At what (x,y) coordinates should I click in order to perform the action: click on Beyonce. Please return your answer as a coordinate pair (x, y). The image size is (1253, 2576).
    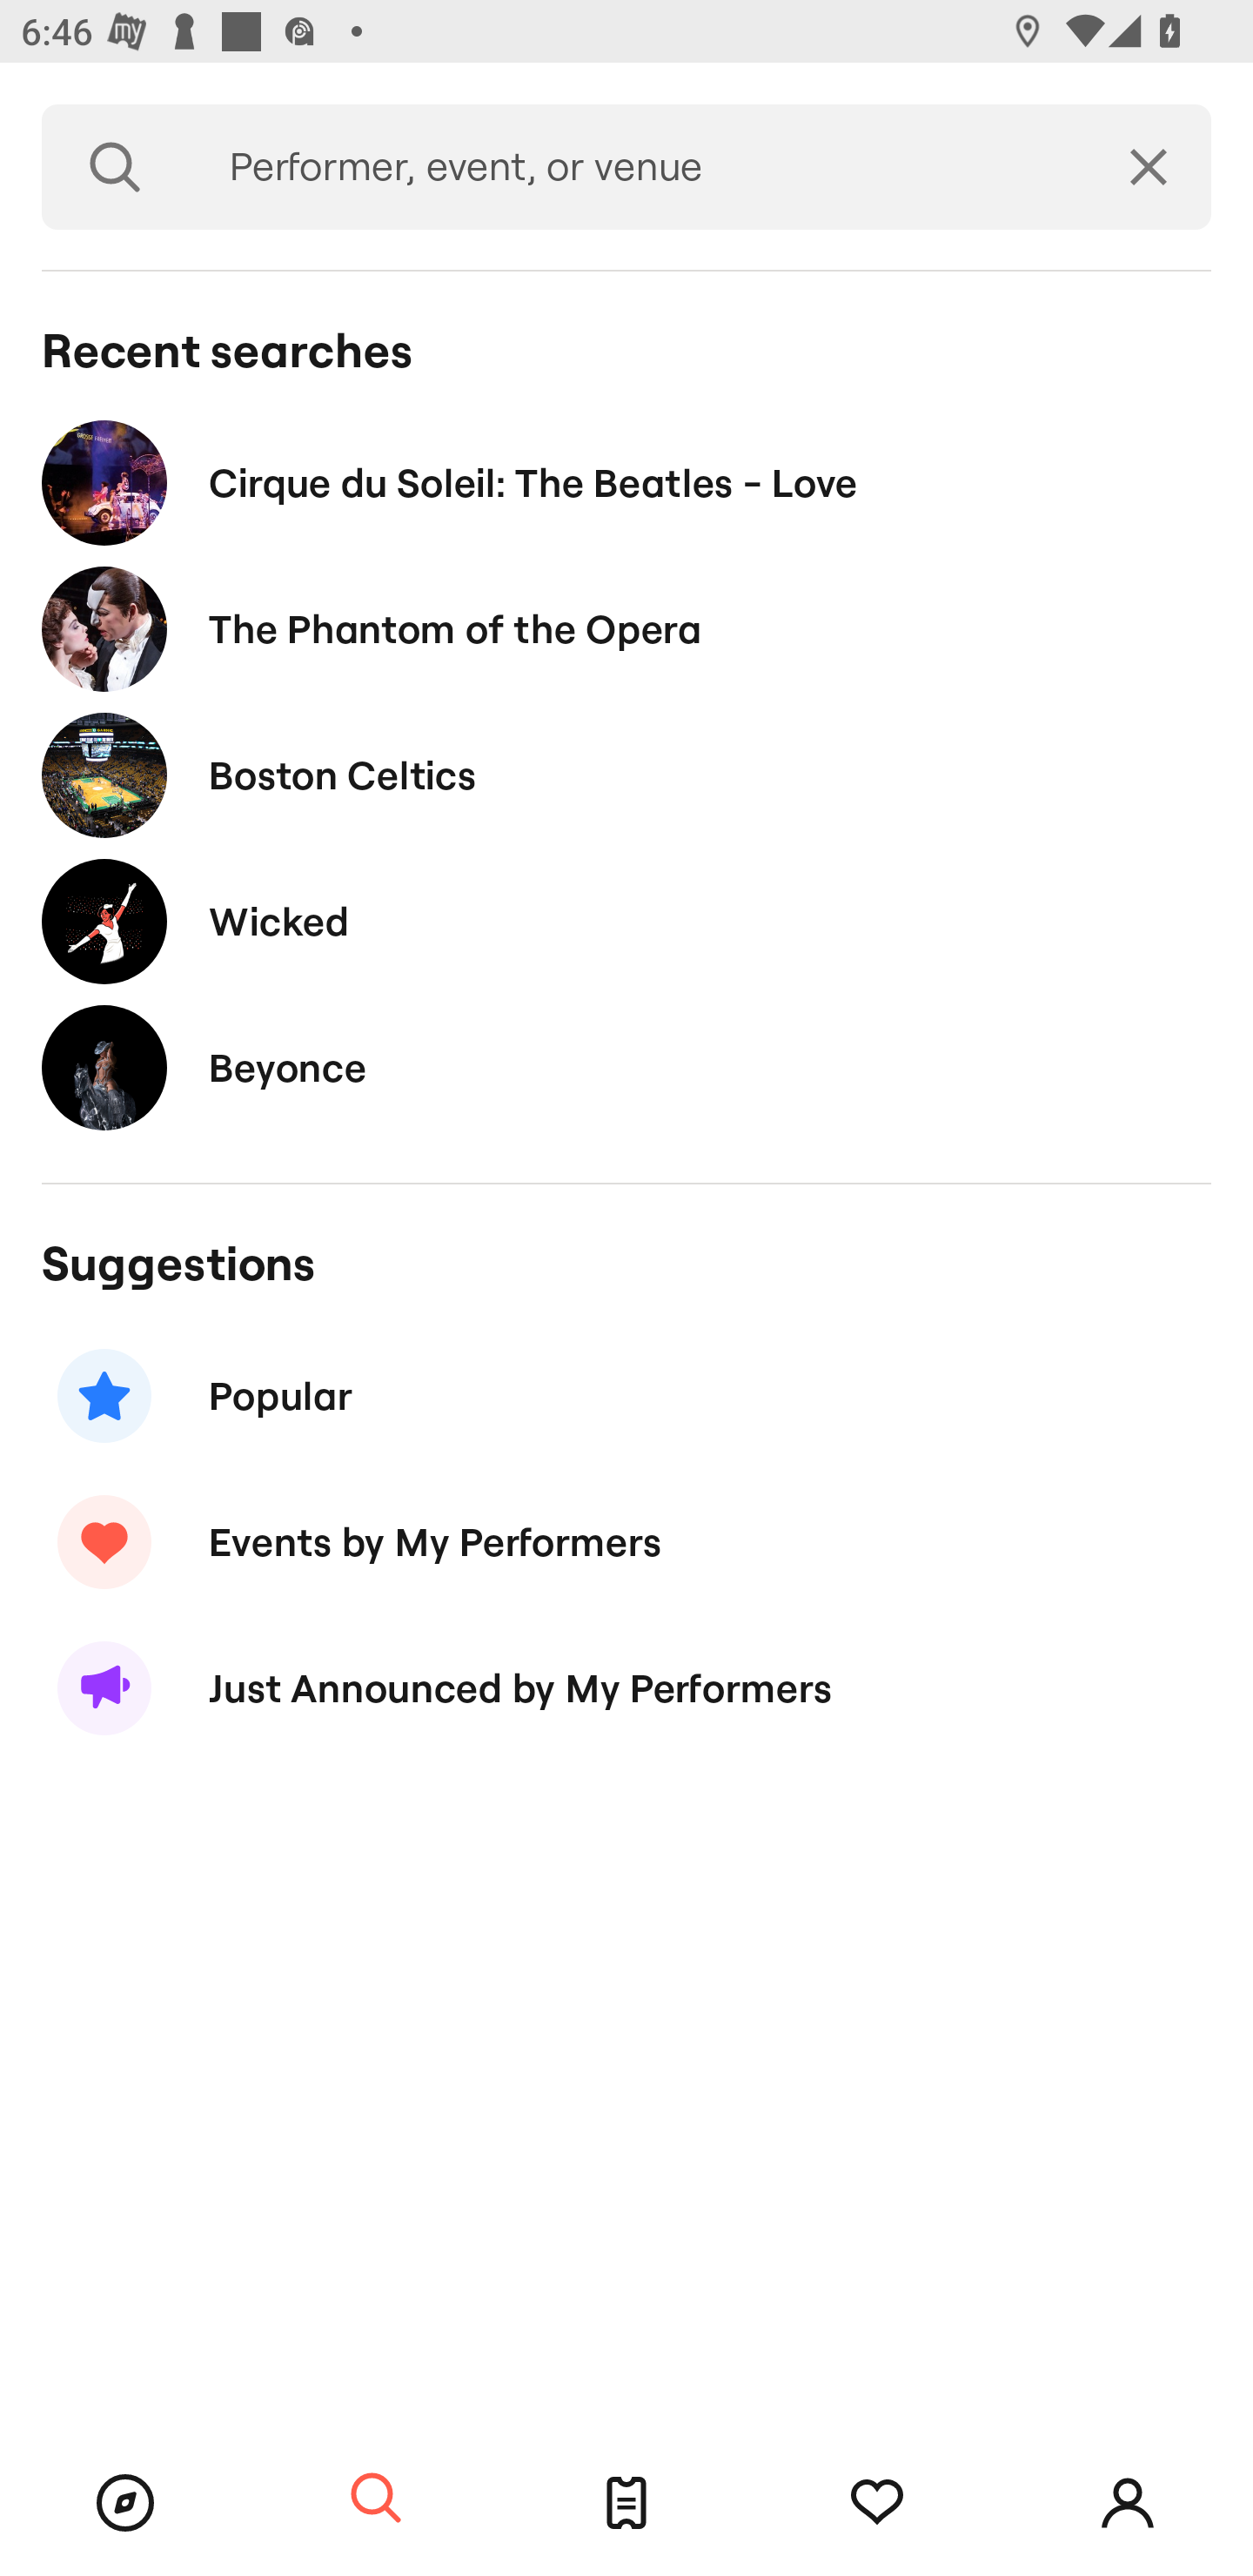
    Looking at the image, I should click on (626, 1067).